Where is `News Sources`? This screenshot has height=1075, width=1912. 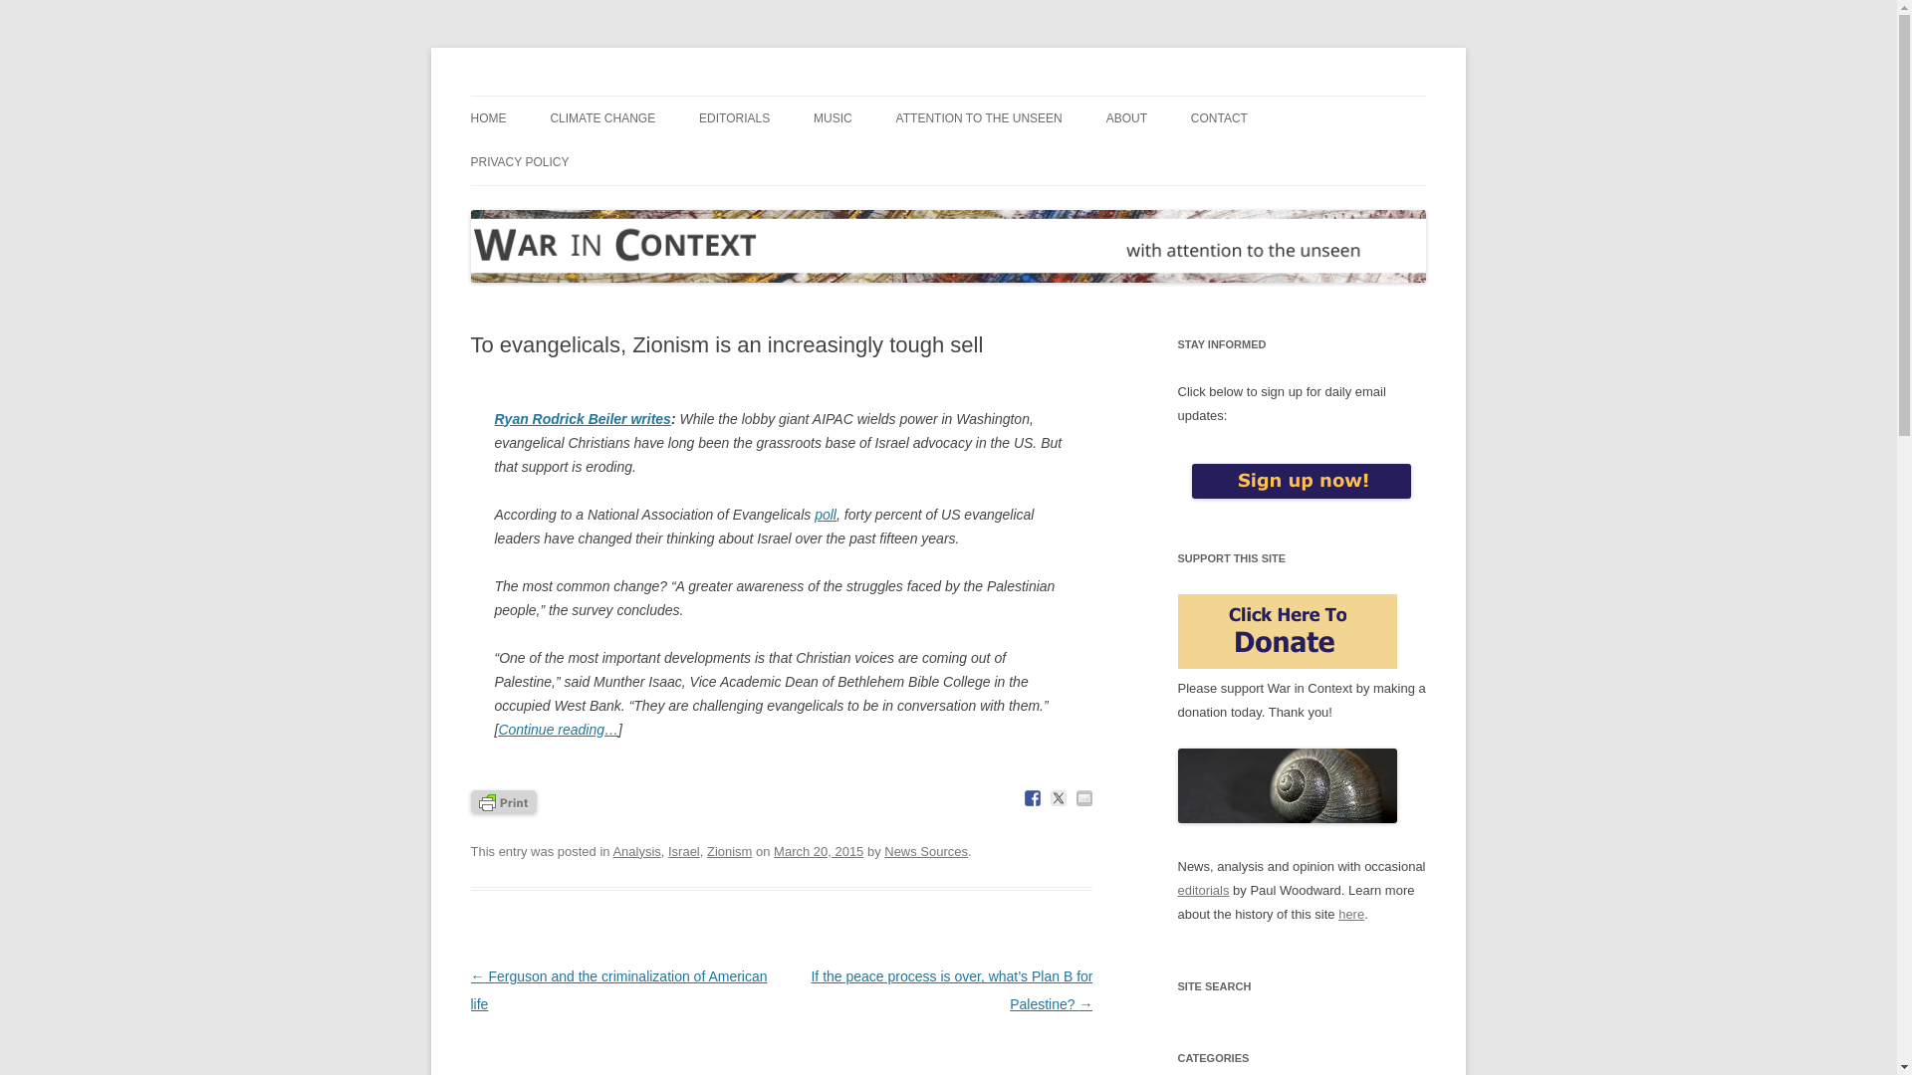 News Sources is located at coordinates (925, 850).